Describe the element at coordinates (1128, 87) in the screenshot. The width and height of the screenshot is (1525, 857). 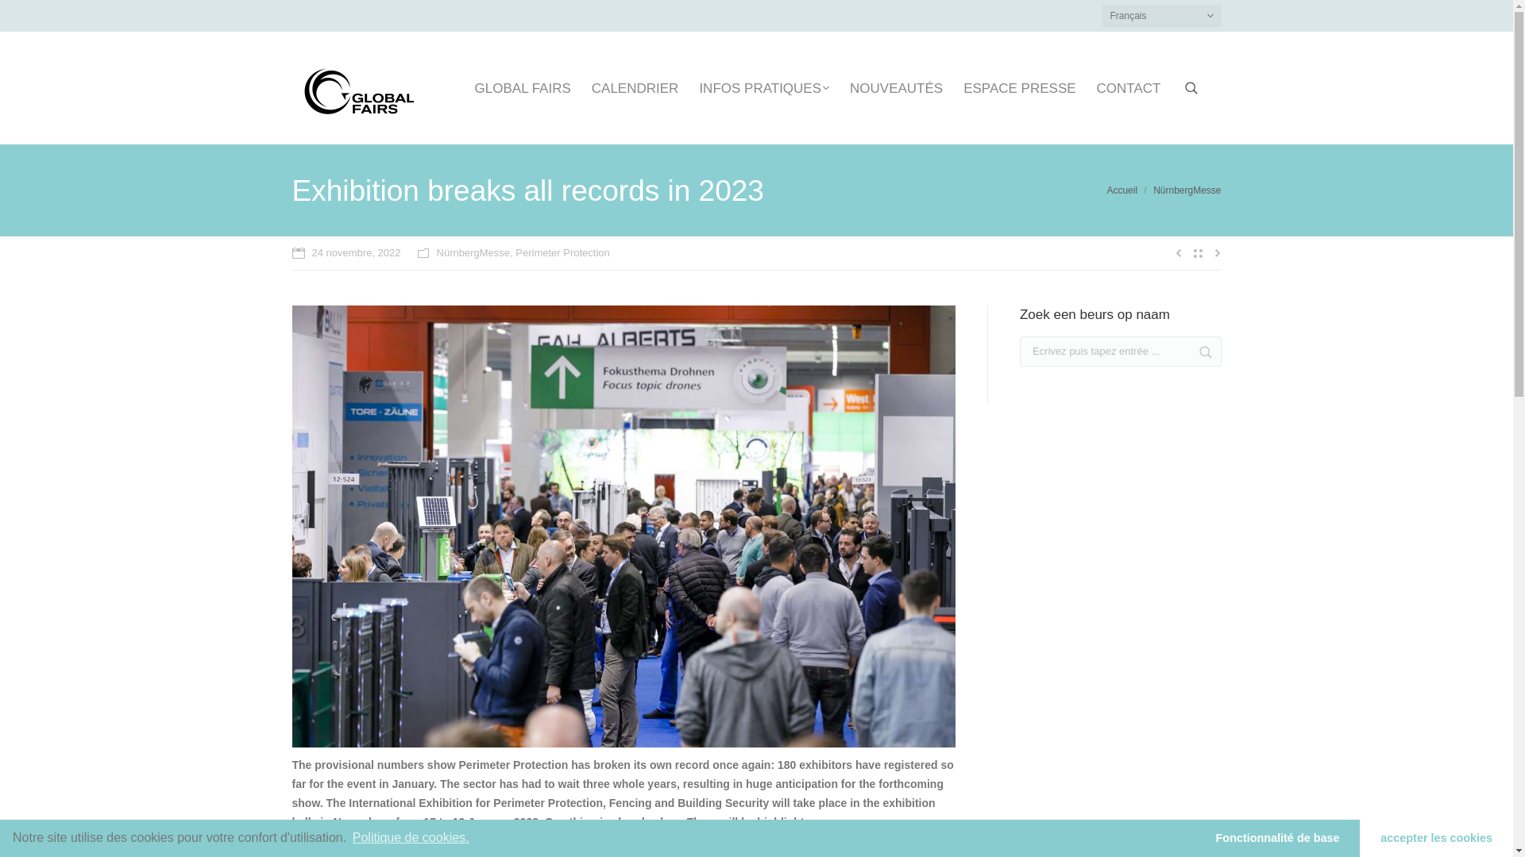
I see `CONTACT` at that location.